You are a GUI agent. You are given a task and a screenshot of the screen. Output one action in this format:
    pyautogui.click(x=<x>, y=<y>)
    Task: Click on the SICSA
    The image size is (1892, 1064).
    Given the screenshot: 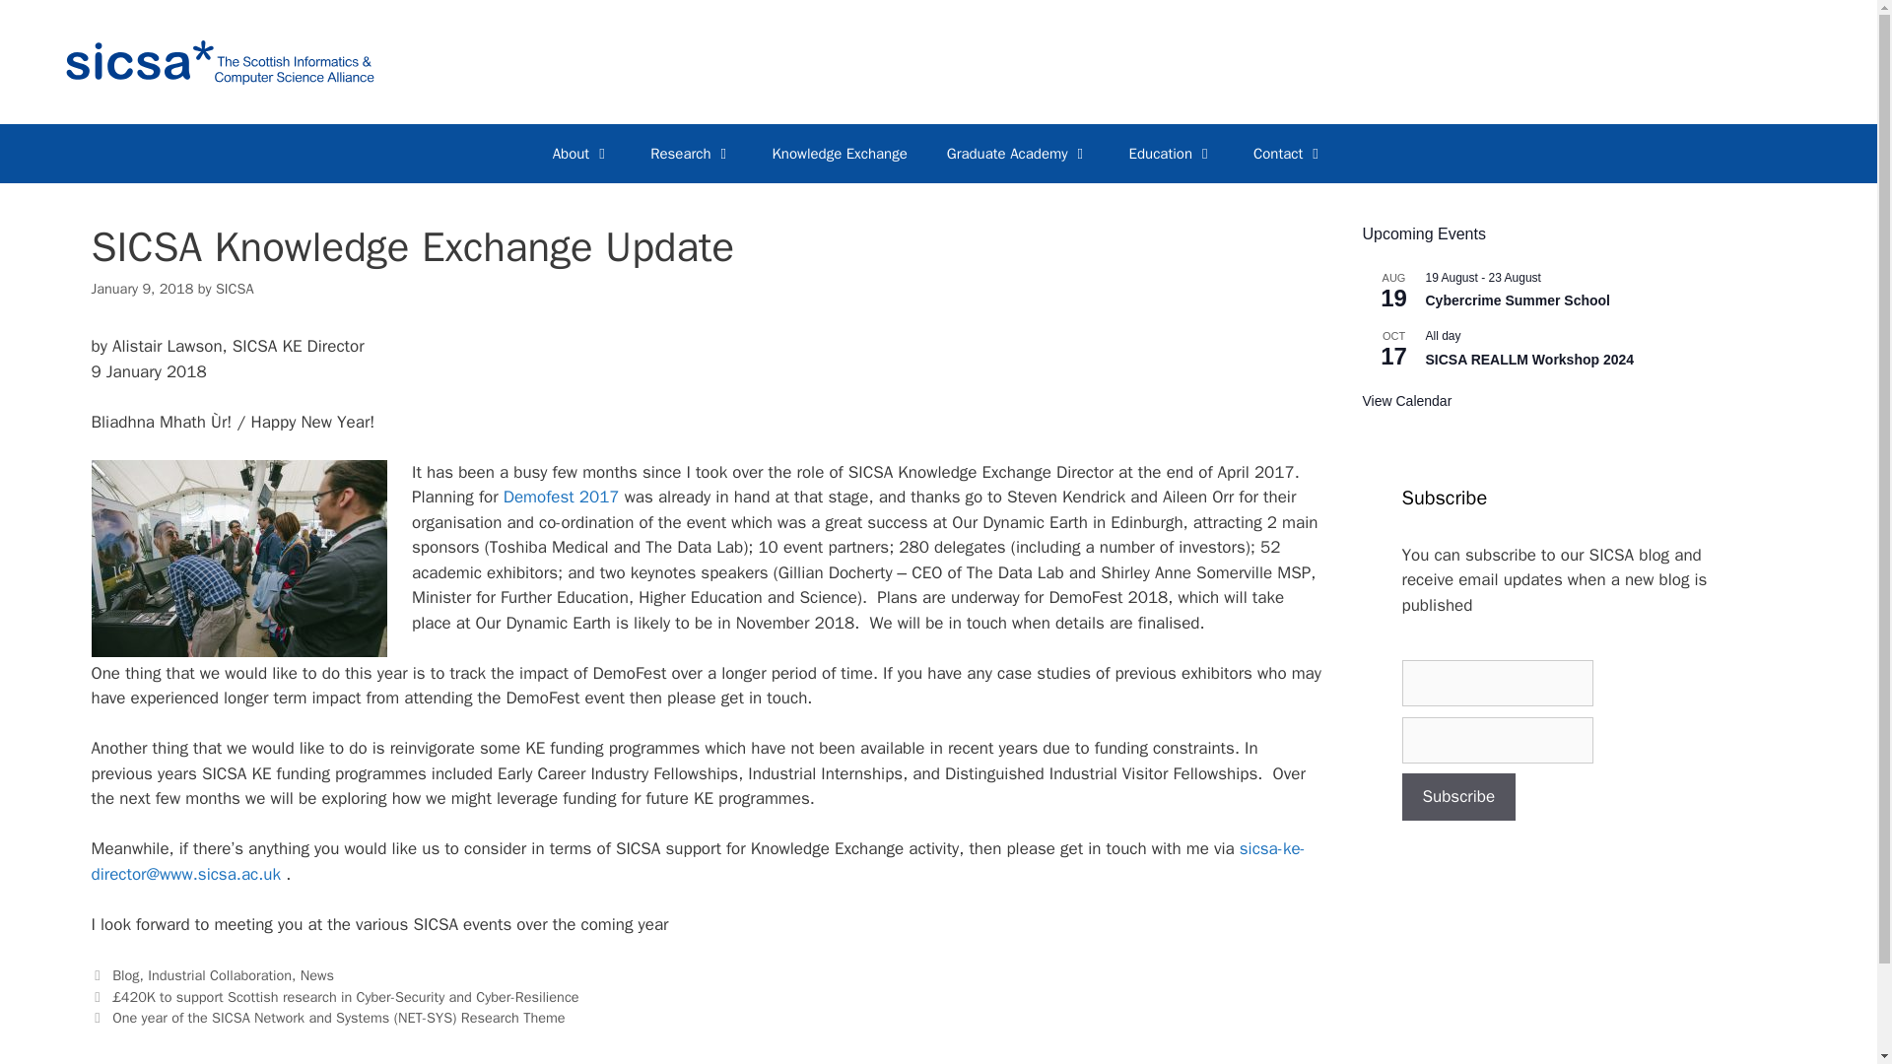 What is the action you would take?
    pyautogui.click(x=235, y=289)
    